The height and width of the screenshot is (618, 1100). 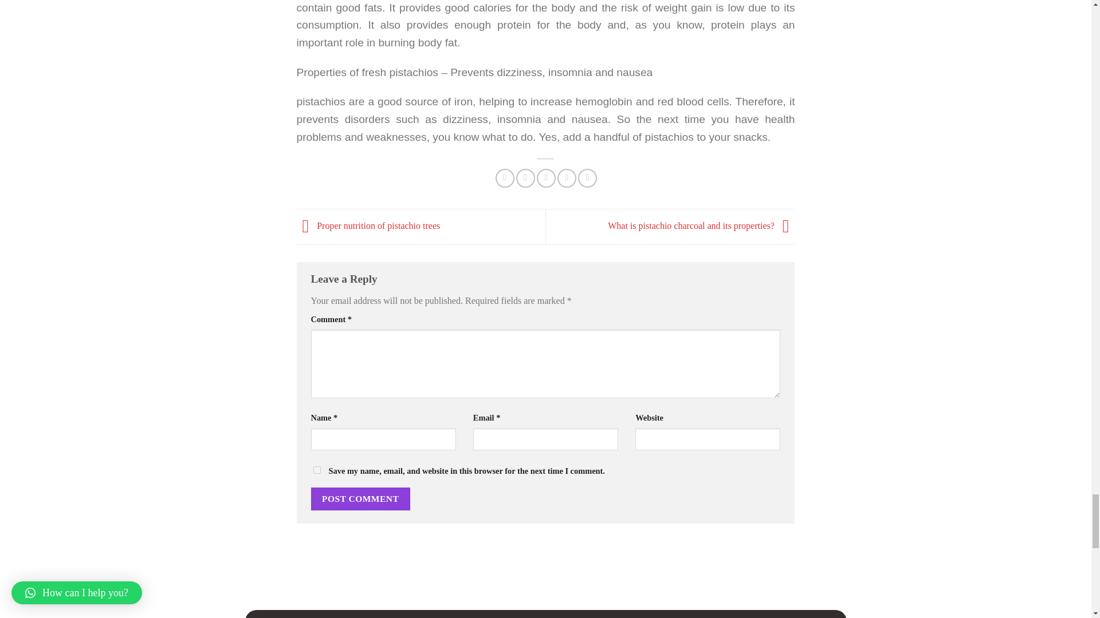 I want to click on Post Comment, so click(x=360, y=499).